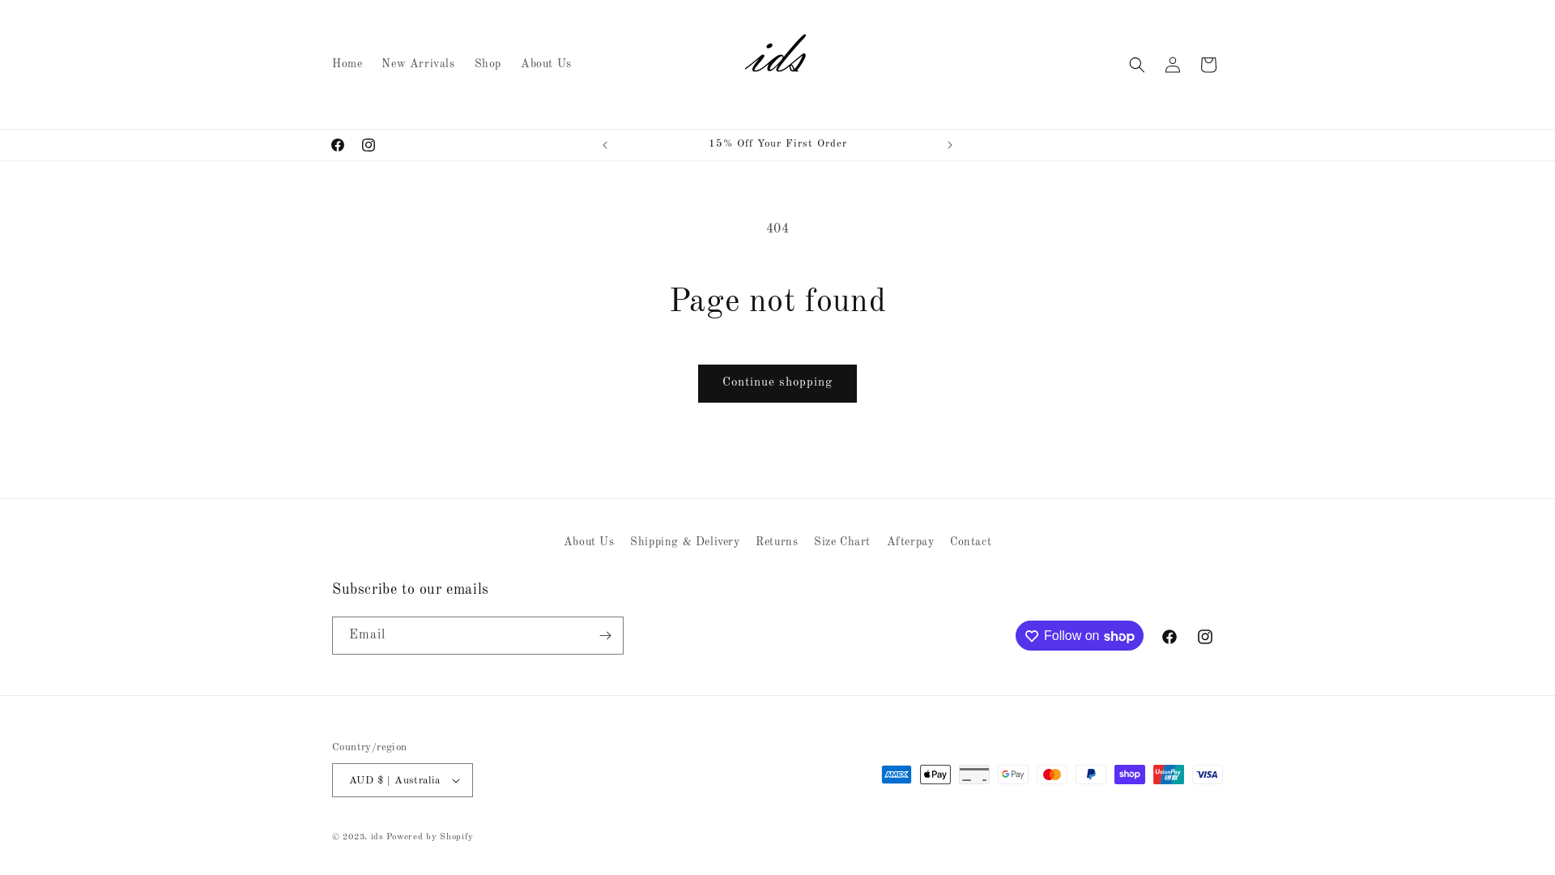 This screenshot has width=1555, height=875. What do you see at coordinates (347, 64) in the screenshot?
I see `Home` at bounding box center [347, 64].